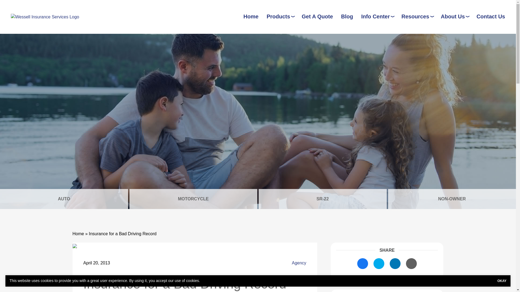 The height and width of the screenshot is (292, 520). I want to click on Resources, so click(417, 16).